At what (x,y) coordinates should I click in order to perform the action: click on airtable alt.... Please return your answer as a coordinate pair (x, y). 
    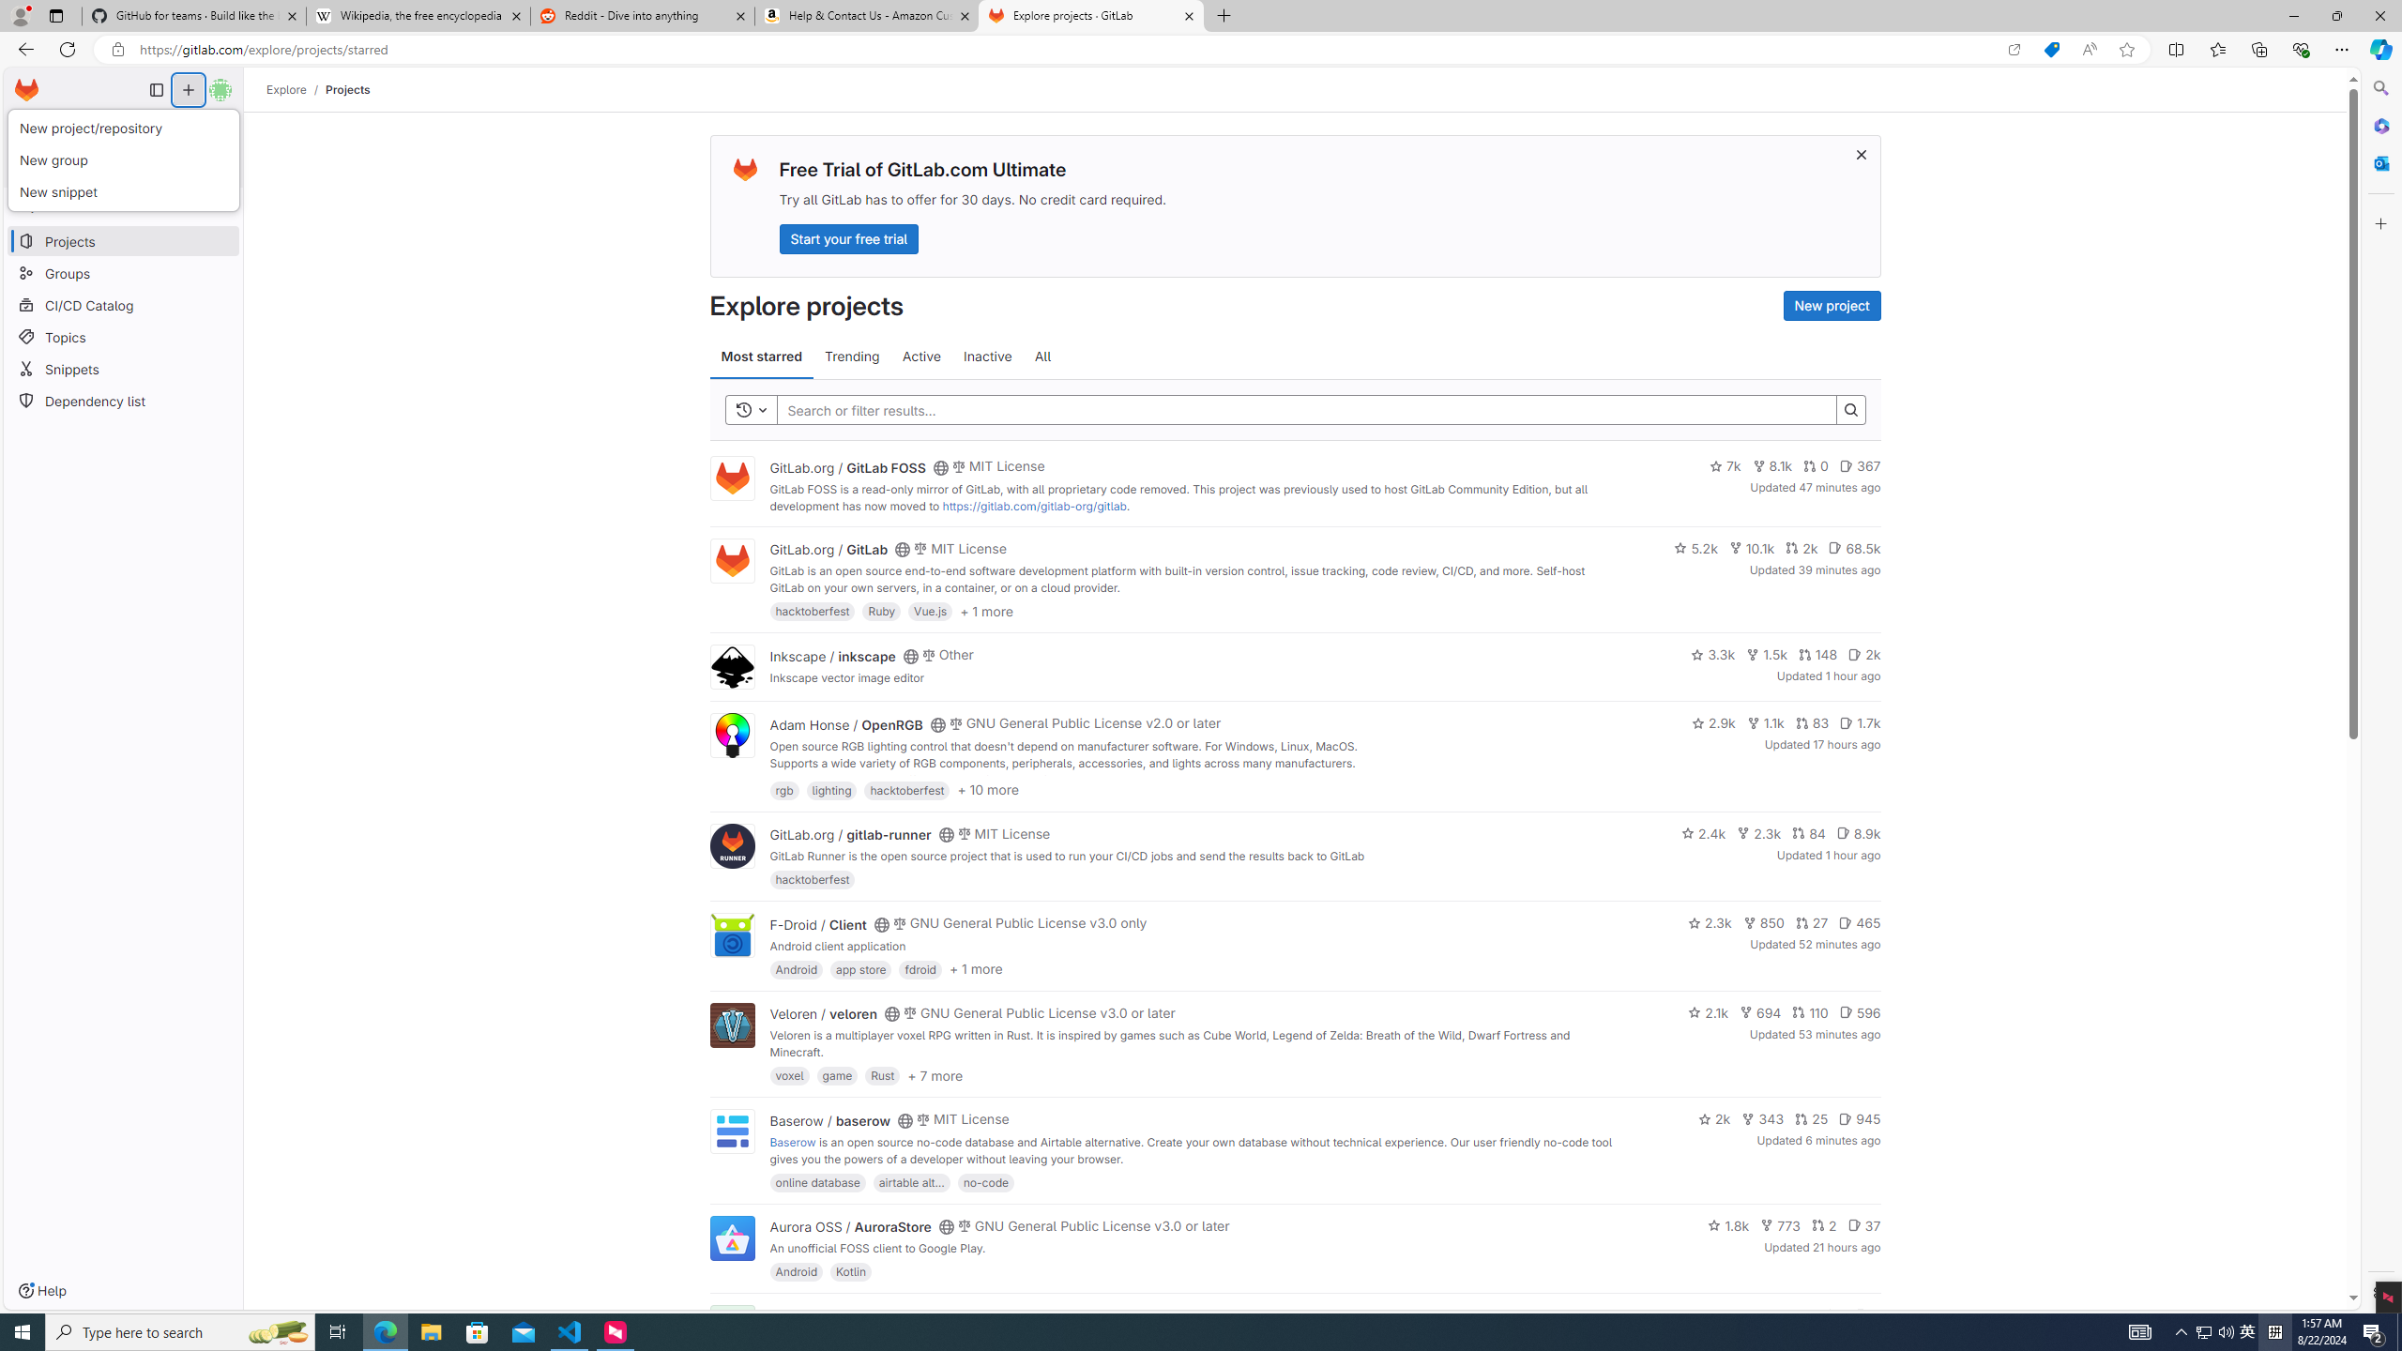
    Looking at the image, I should click on (911, 1181).